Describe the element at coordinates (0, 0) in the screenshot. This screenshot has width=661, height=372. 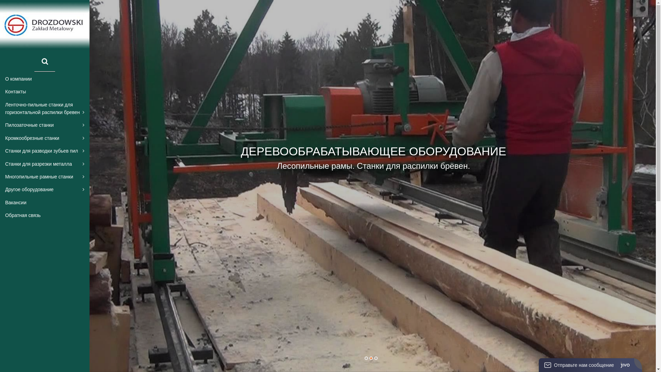
I see `Skip to content` at that location.